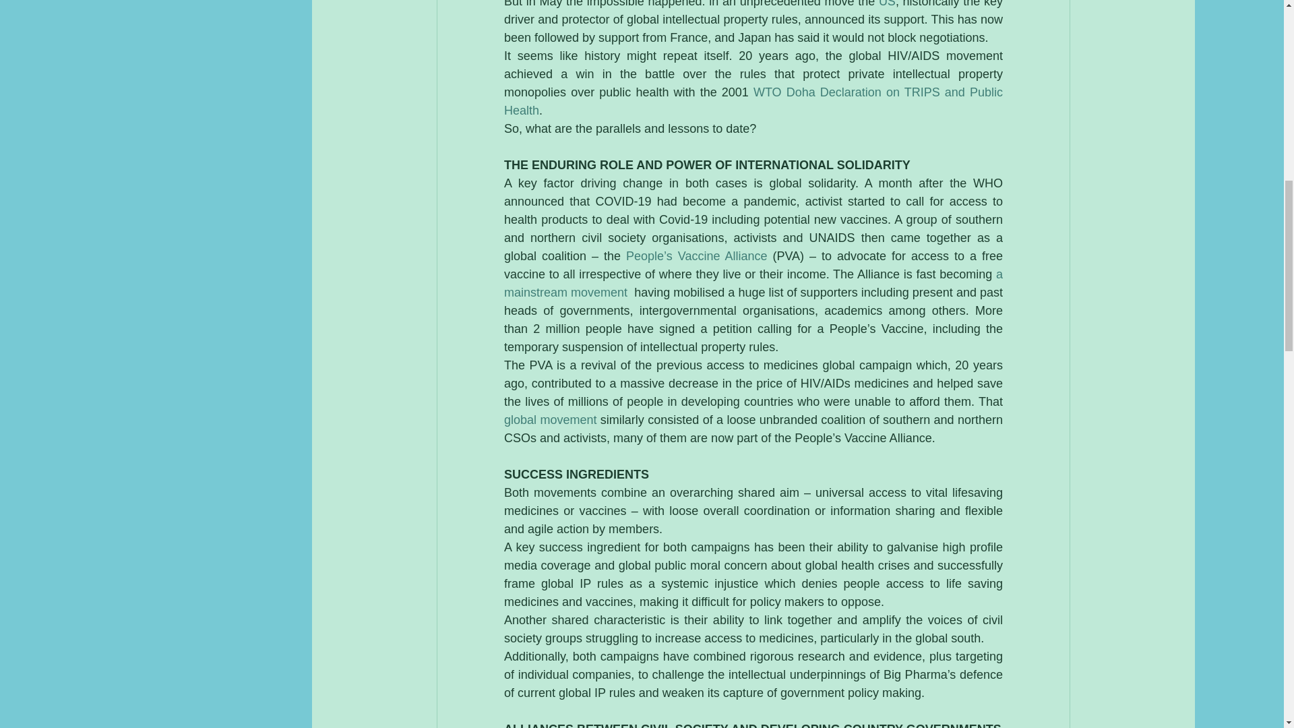 This screenshot has width=1294, height=728. I want to click on WTO Doha Declaration on TRIPS and Public Health, so click(755, 101).